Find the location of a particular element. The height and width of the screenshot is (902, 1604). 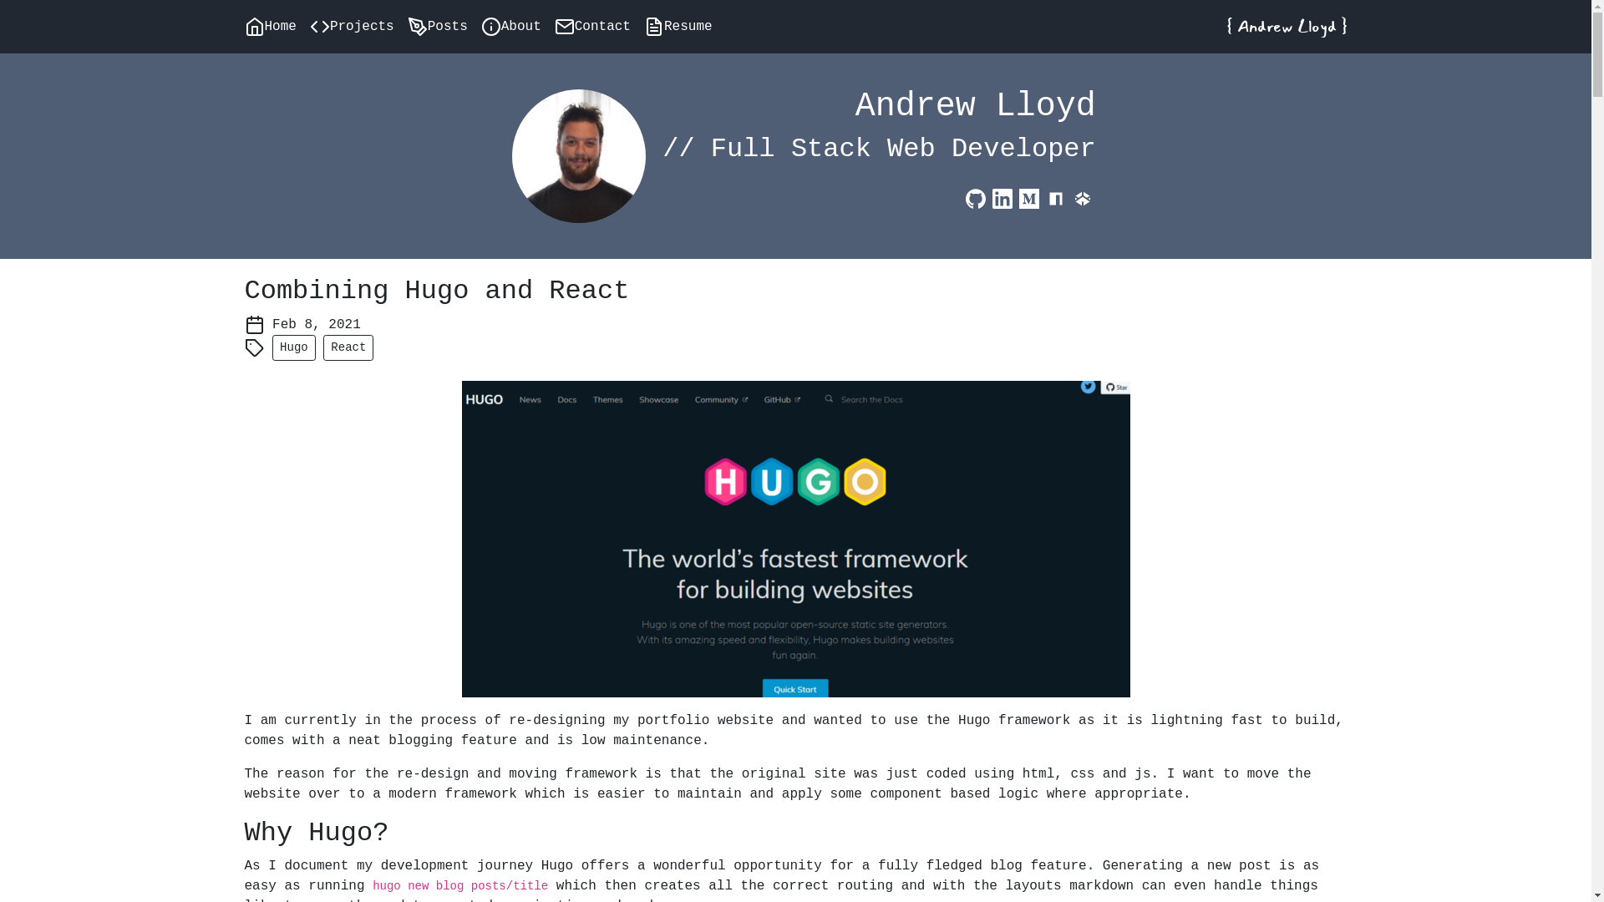

React is located at coordinates (348, 347).